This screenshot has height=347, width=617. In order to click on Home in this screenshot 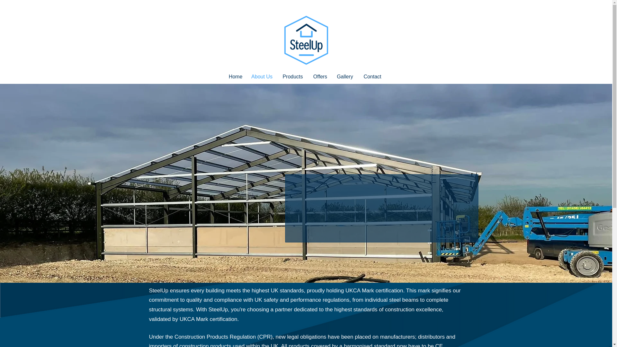, I will do `click(235, 76)`.